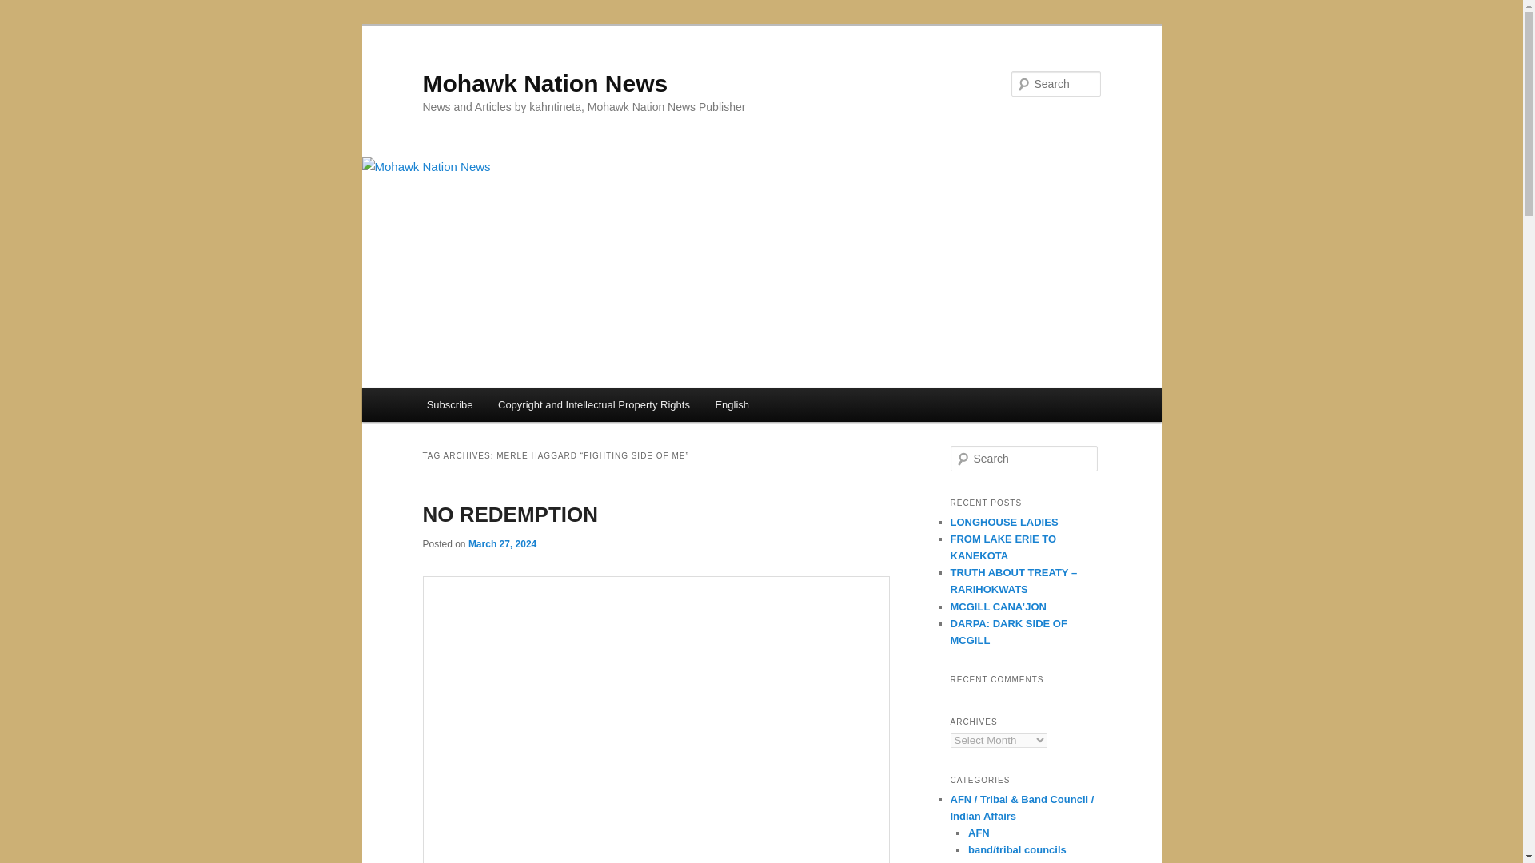  Describe the element at coordinates (545, 83) in the screenshot. I see `Mohawk Nation News` at that location.